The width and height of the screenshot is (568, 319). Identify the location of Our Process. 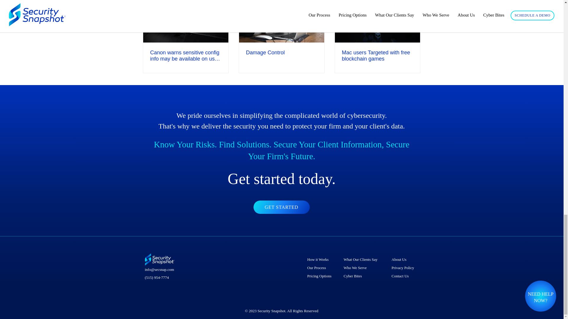
(320, 268).